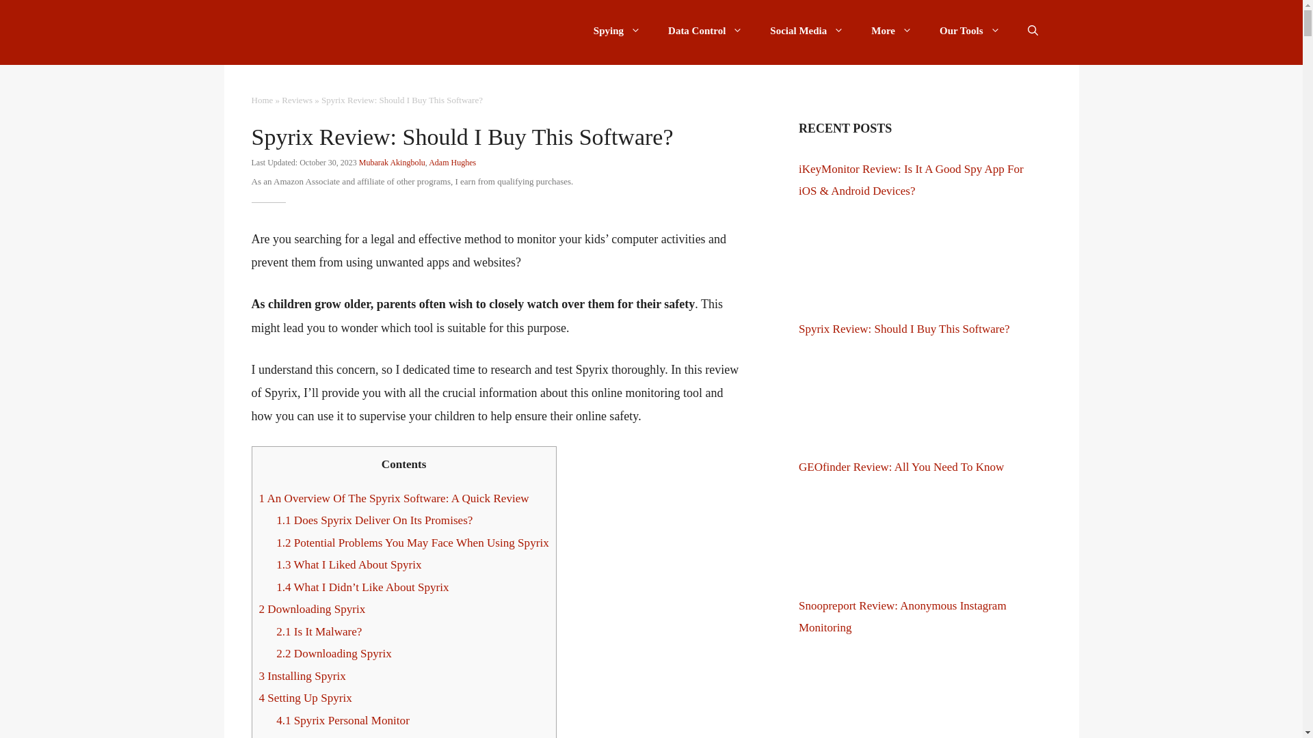  I want to click on More, so click(891, 30).